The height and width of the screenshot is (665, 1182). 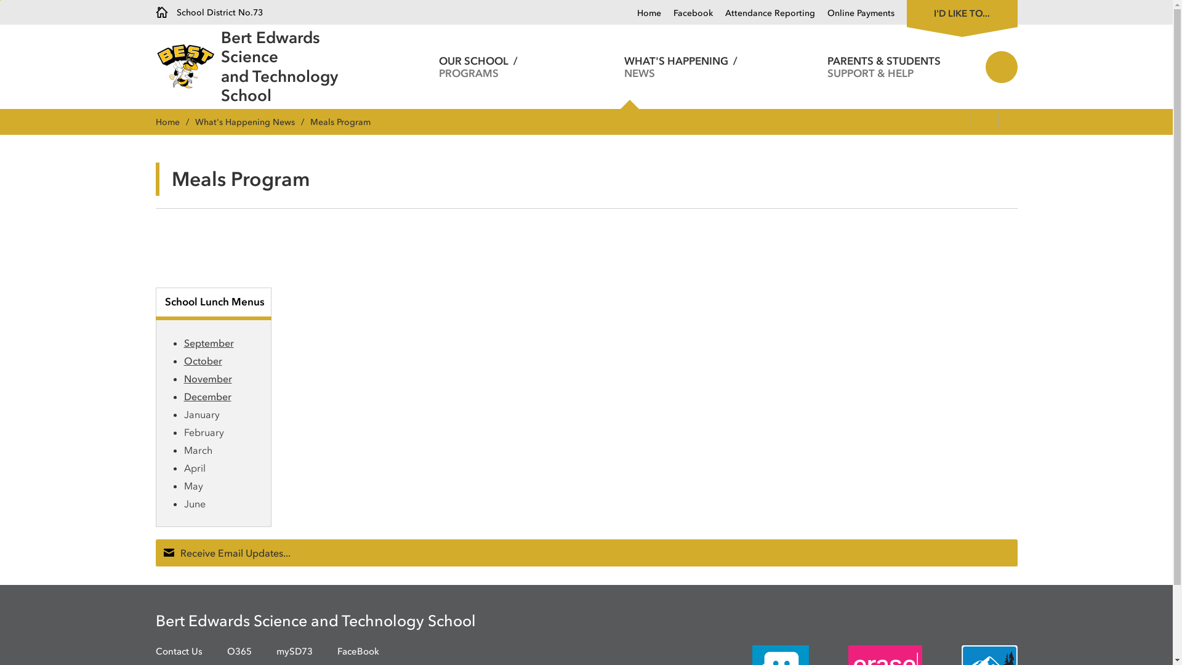 I want to click on FaceBook, so click(x=358, y=651).